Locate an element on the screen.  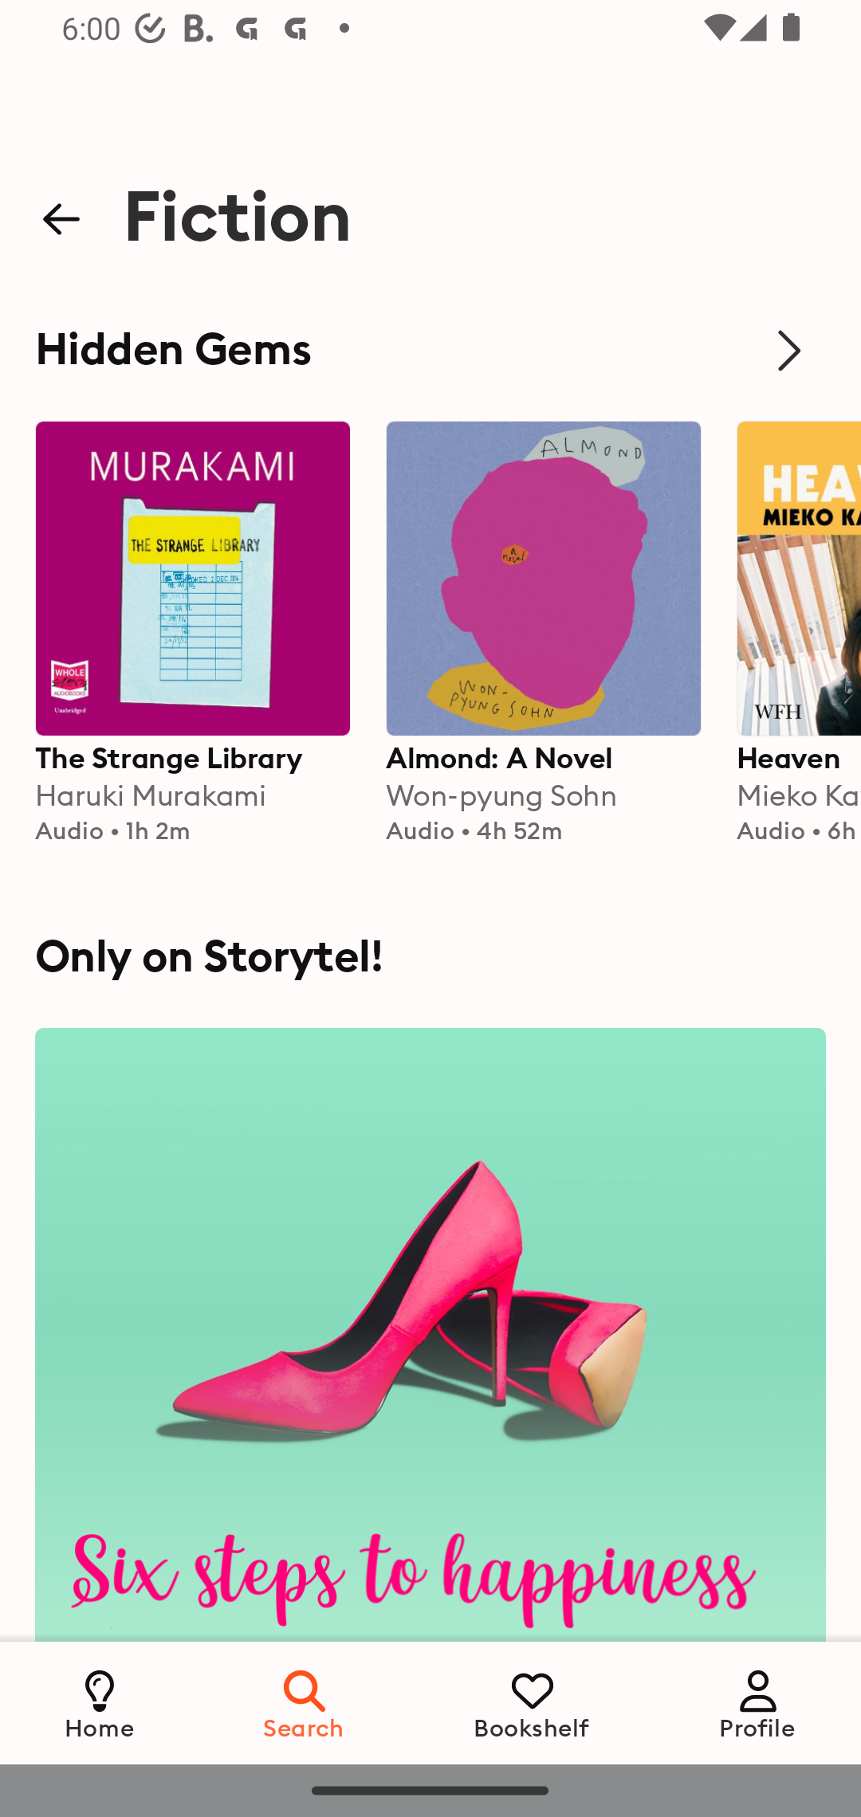
Bookshelf is located at coordinates (532, 1702).